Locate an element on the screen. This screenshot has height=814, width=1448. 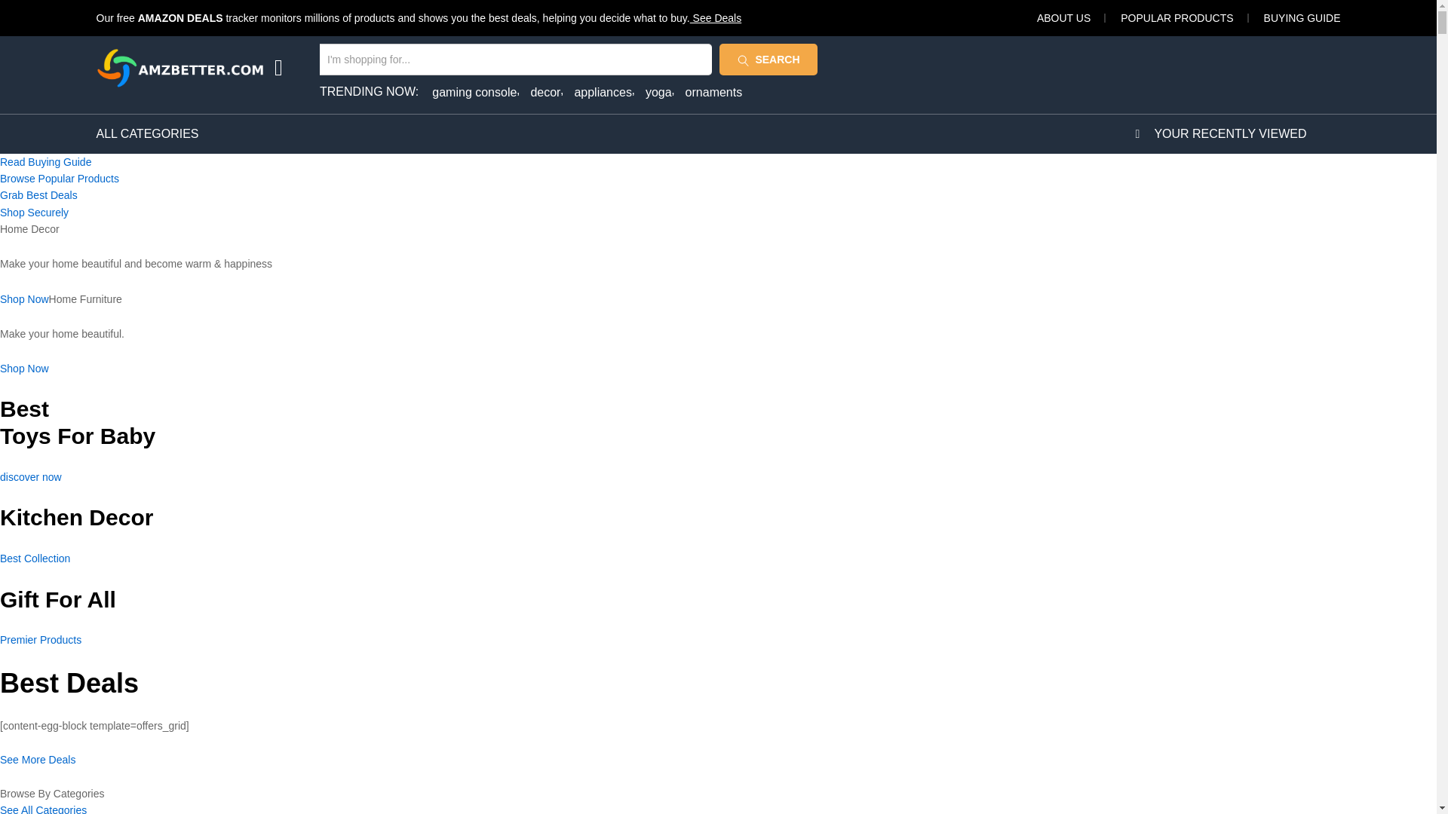
Best Collection is located at coordinates (35, 558).